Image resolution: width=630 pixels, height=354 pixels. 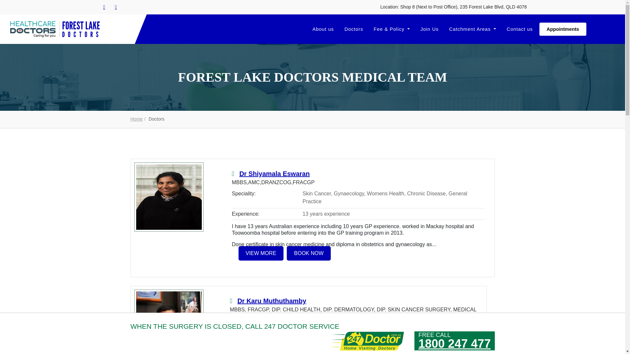 What do you see at coordinates (169, 197) in the screenshot?
I see `View More` at bounding box center [169, 197].